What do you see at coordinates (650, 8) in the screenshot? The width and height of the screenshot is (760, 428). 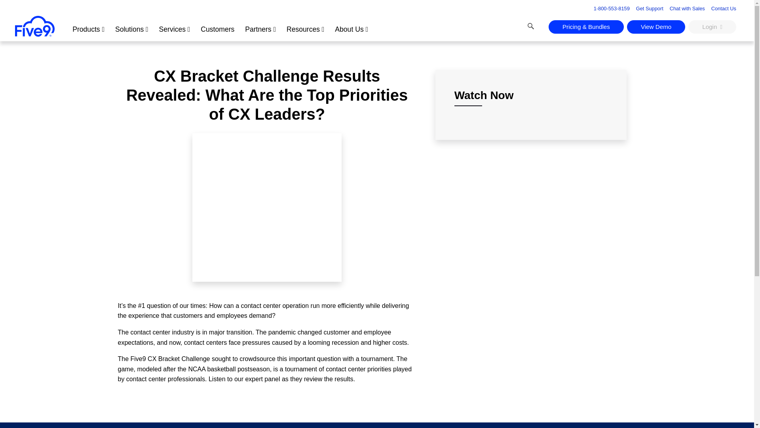 I see `Get Support` at bounding box center [650, 8].